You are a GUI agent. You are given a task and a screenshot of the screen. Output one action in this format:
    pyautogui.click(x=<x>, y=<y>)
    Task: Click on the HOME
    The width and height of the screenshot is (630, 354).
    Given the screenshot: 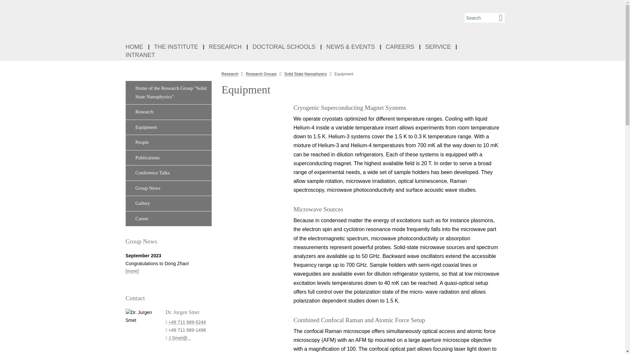 What is the action you would take?
    pyautogui.click(x=135, y=47)
    